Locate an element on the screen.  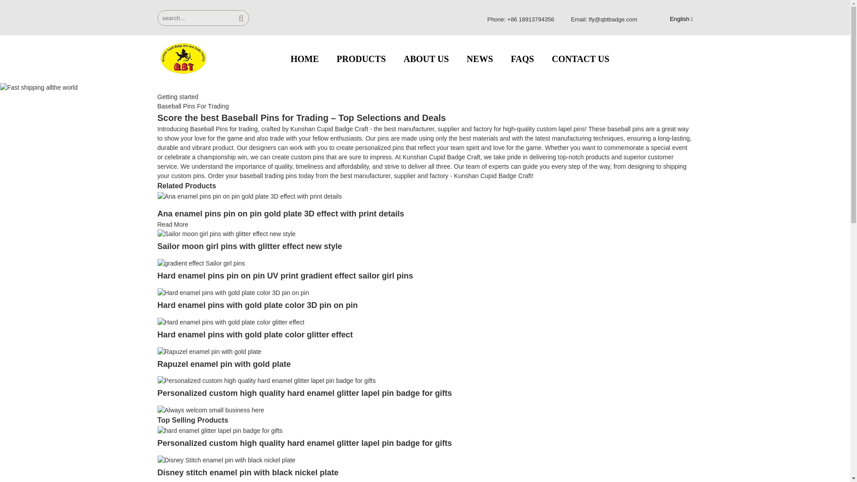
HOME is located at coordinates (304, 59).